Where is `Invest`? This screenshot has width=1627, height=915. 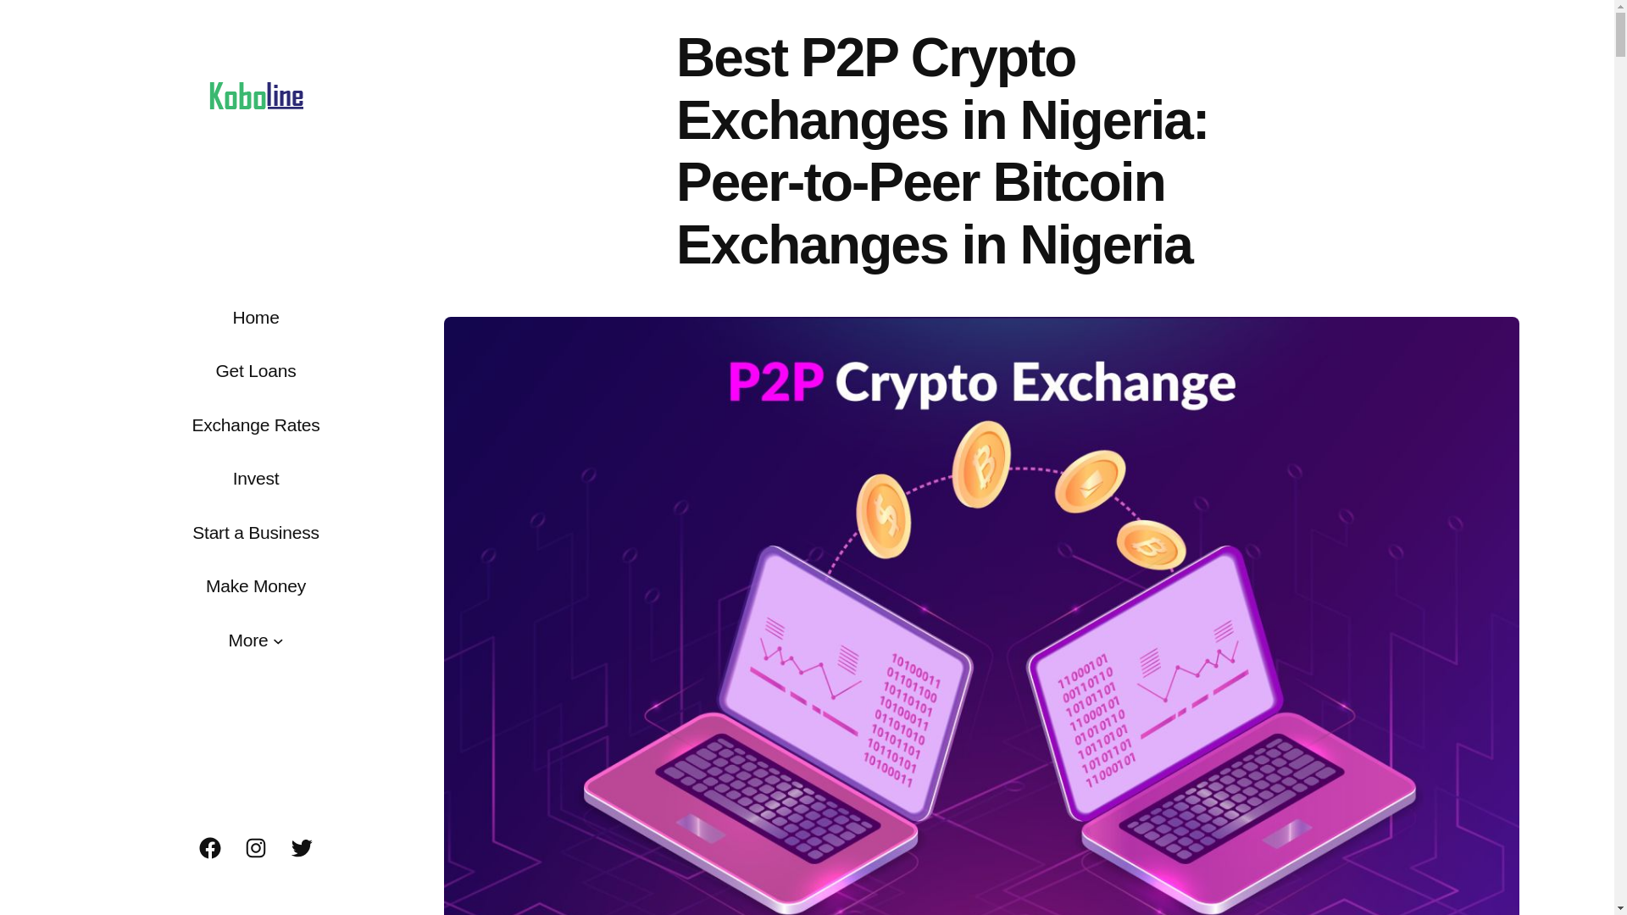 Invest is located at coordinates (256, 478).